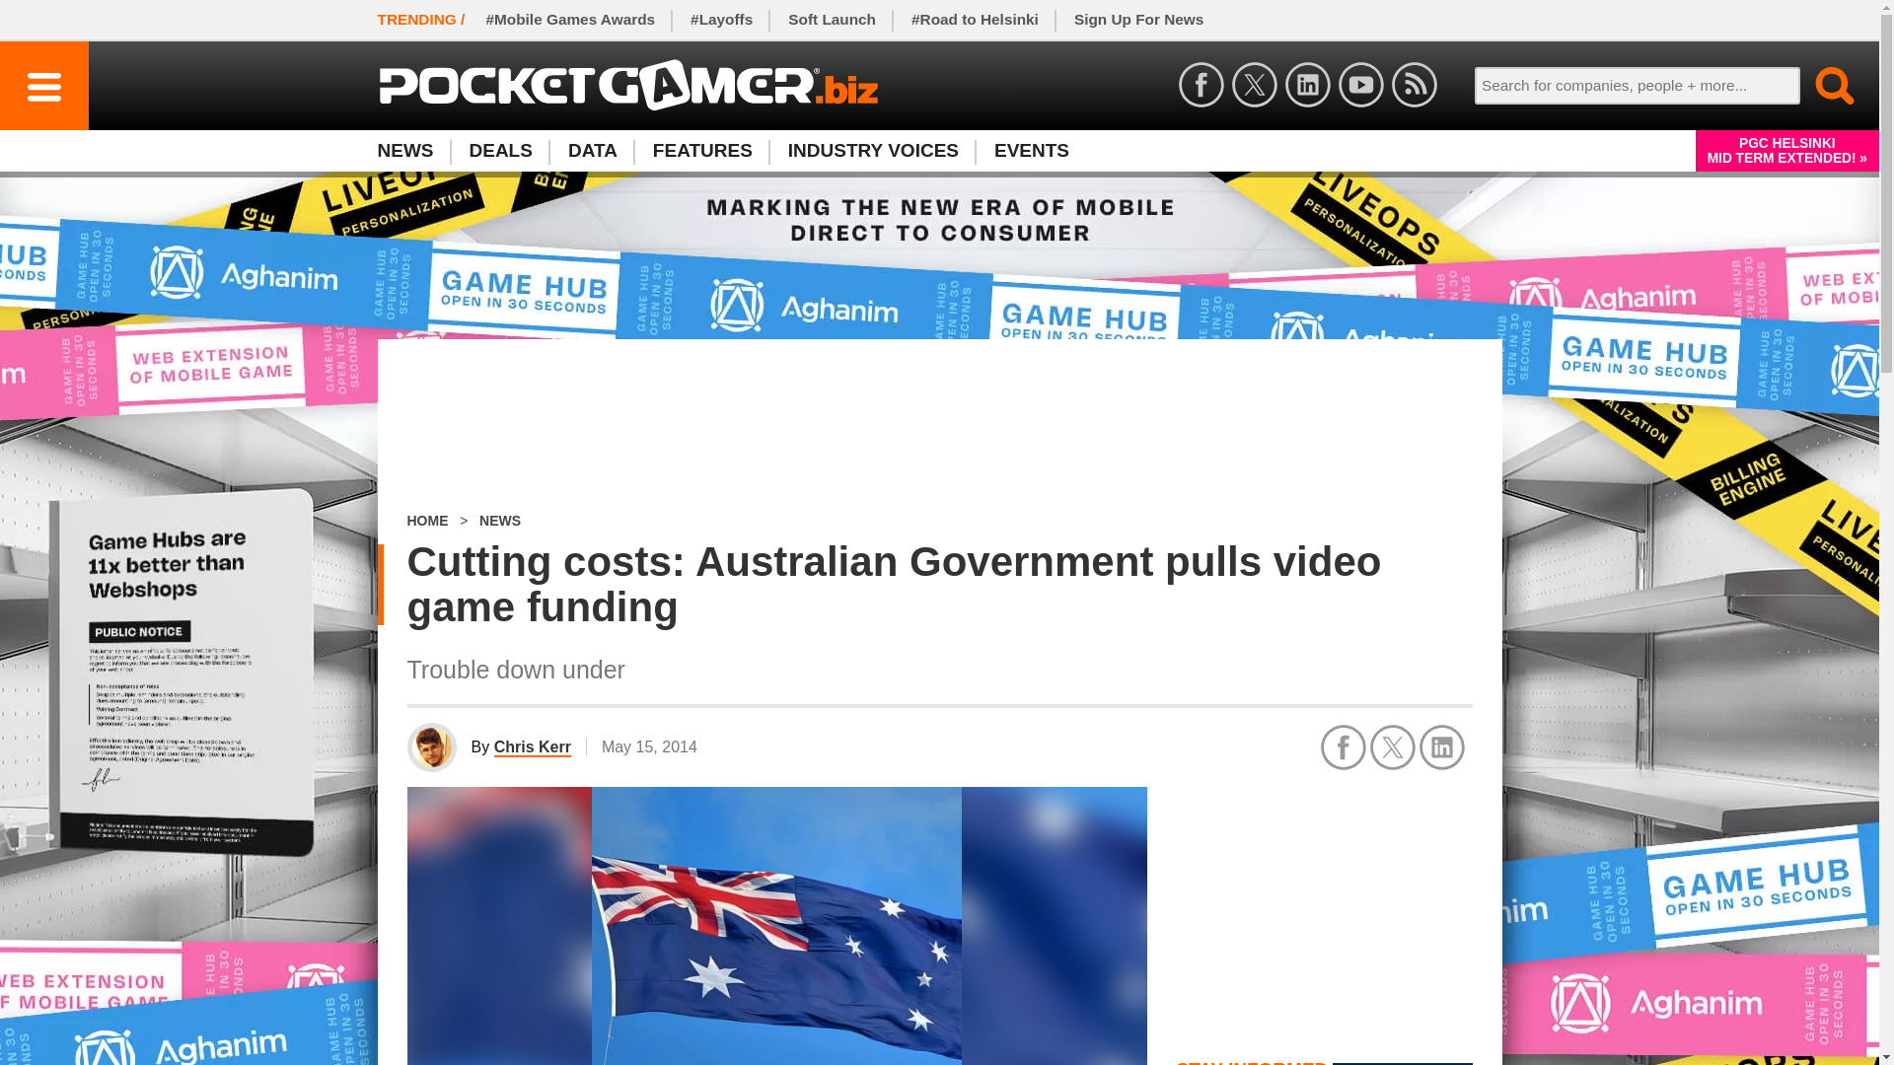 This screenshot has height=1065, width=1894. Describe the element at coordinates (874, 150) in the screenshot. I see `INDUSTRY VOICES` at that location.